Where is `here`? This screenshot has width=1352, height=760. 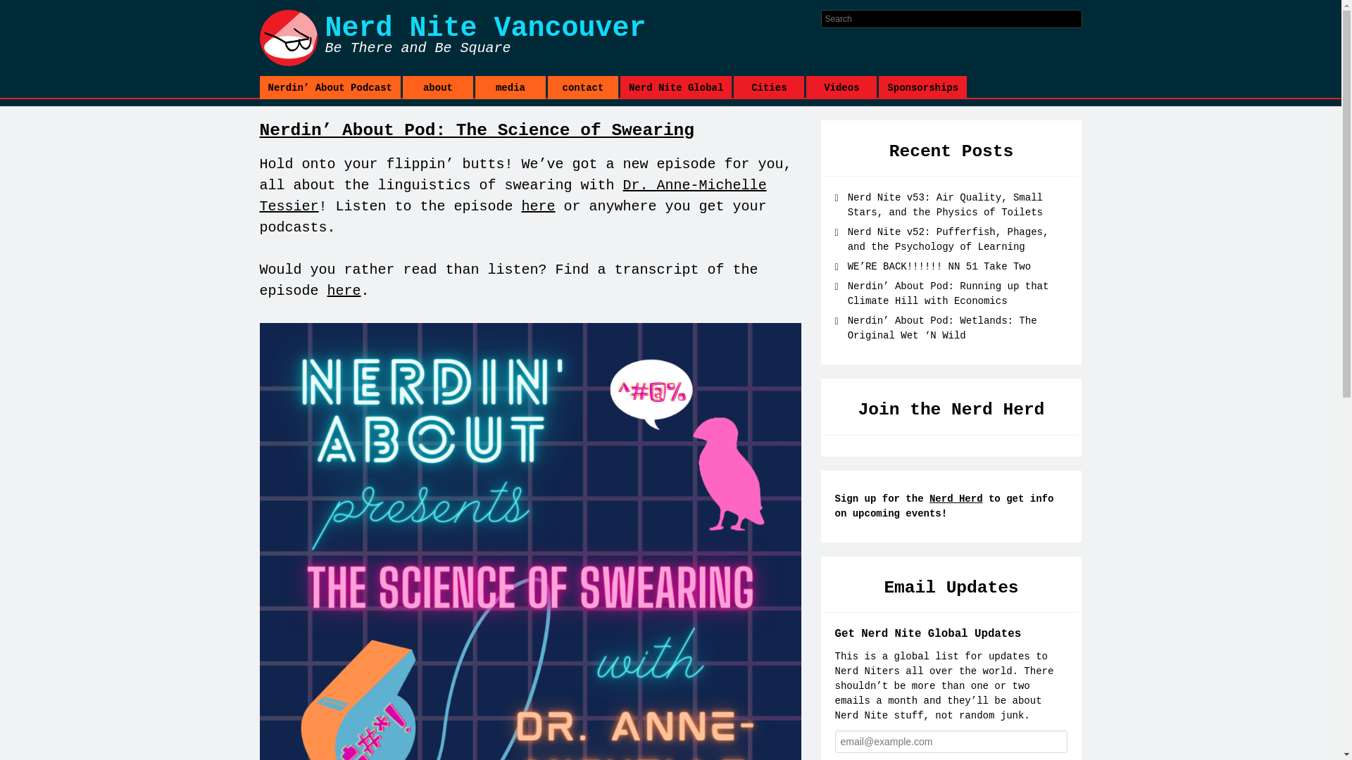
here is located at coordinates (539, 205).